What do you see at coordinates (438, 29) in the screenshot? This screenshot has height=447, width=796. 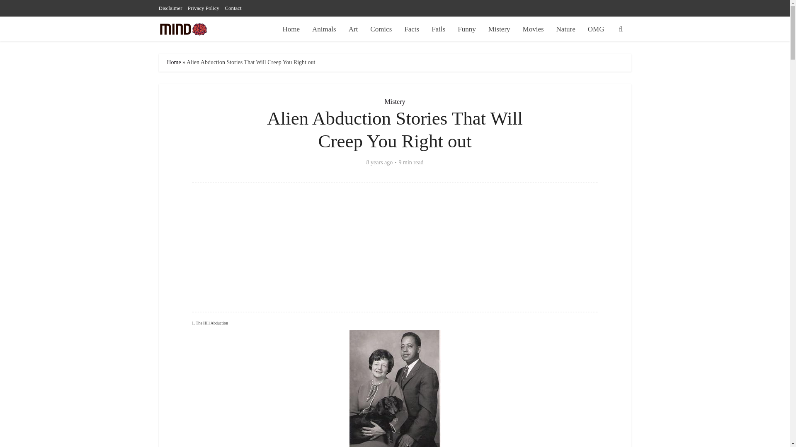 I see `Fails` at bounding box center [438, 29].